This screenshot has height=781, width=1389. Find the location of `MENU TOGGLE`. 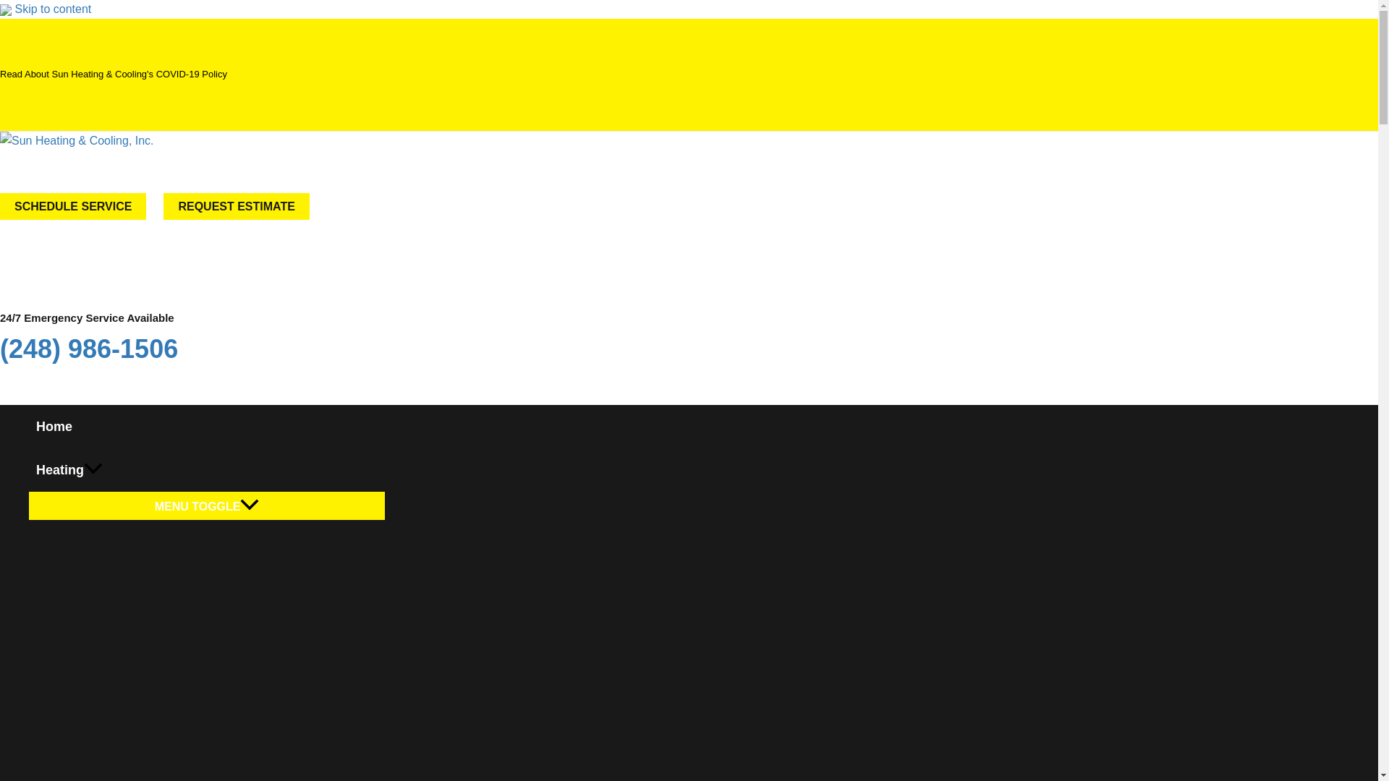

MENU TOGGLE is located at coordinates (207, 506).